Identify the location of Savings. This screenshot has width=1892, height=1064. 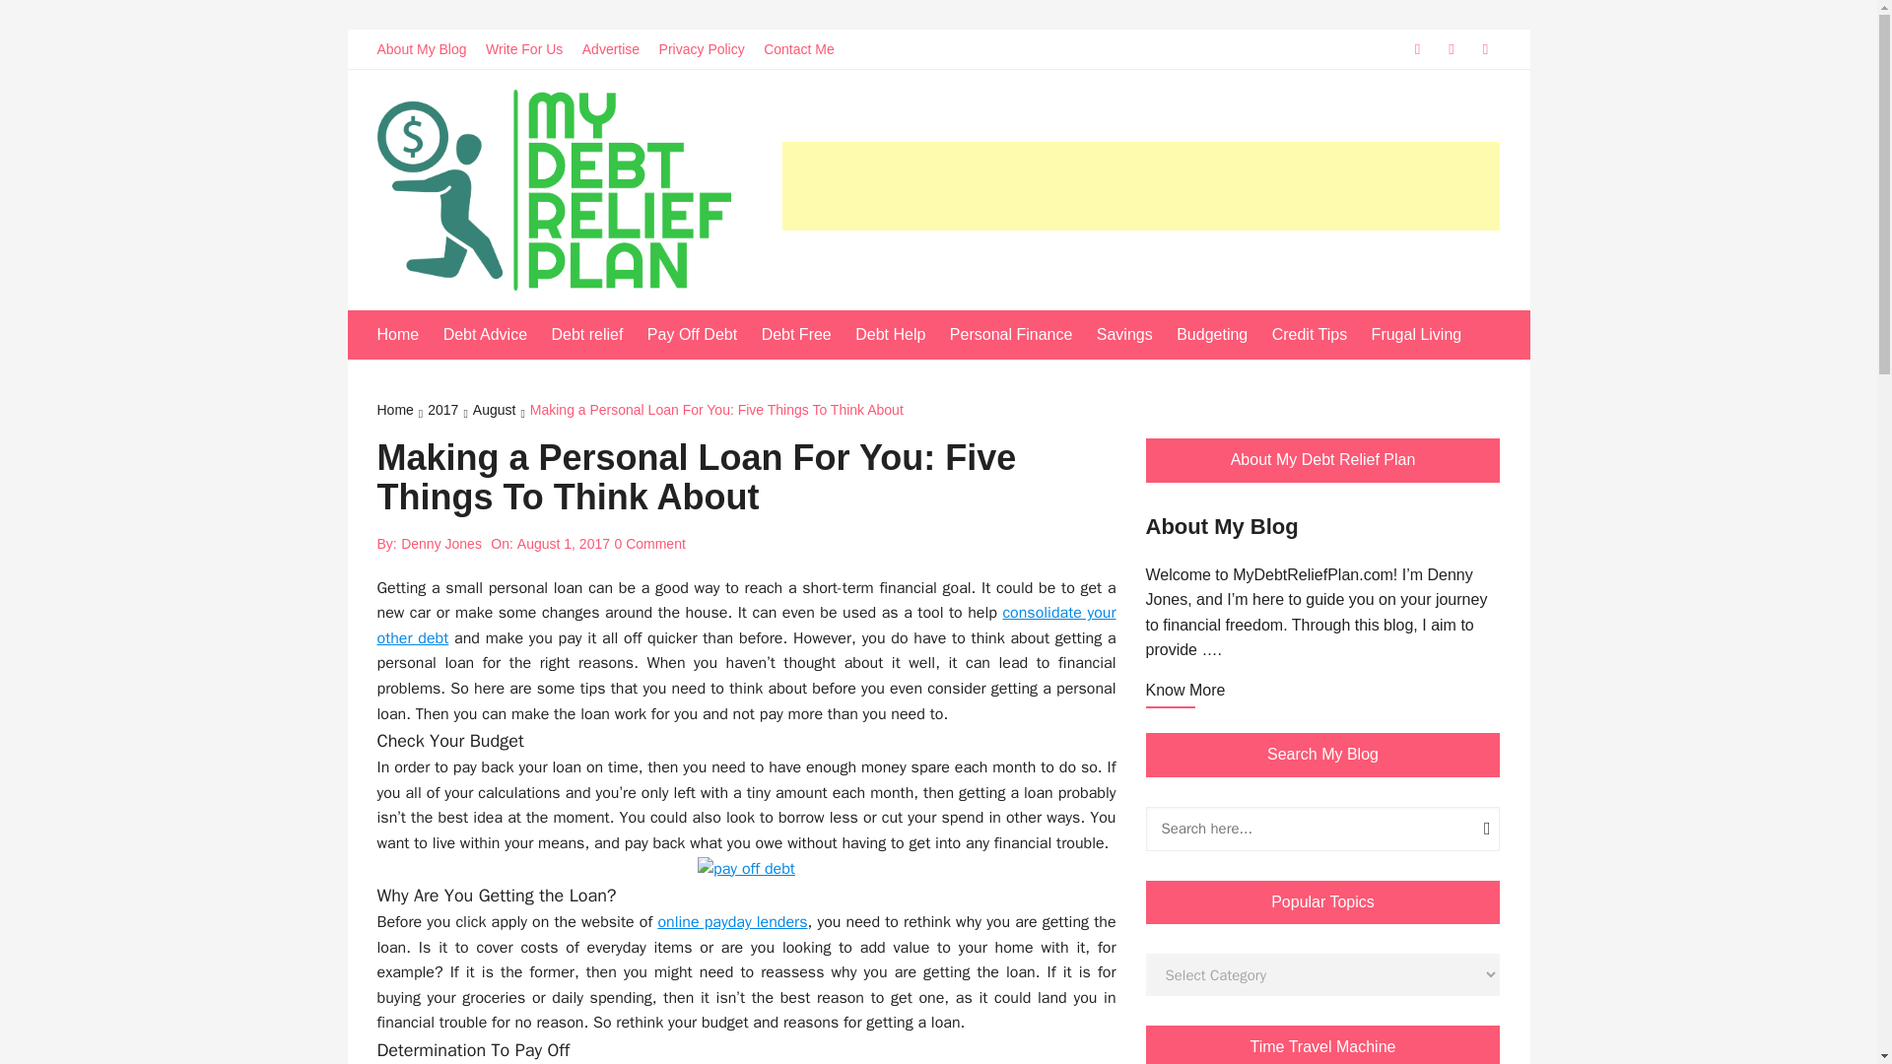
(1135, 335).